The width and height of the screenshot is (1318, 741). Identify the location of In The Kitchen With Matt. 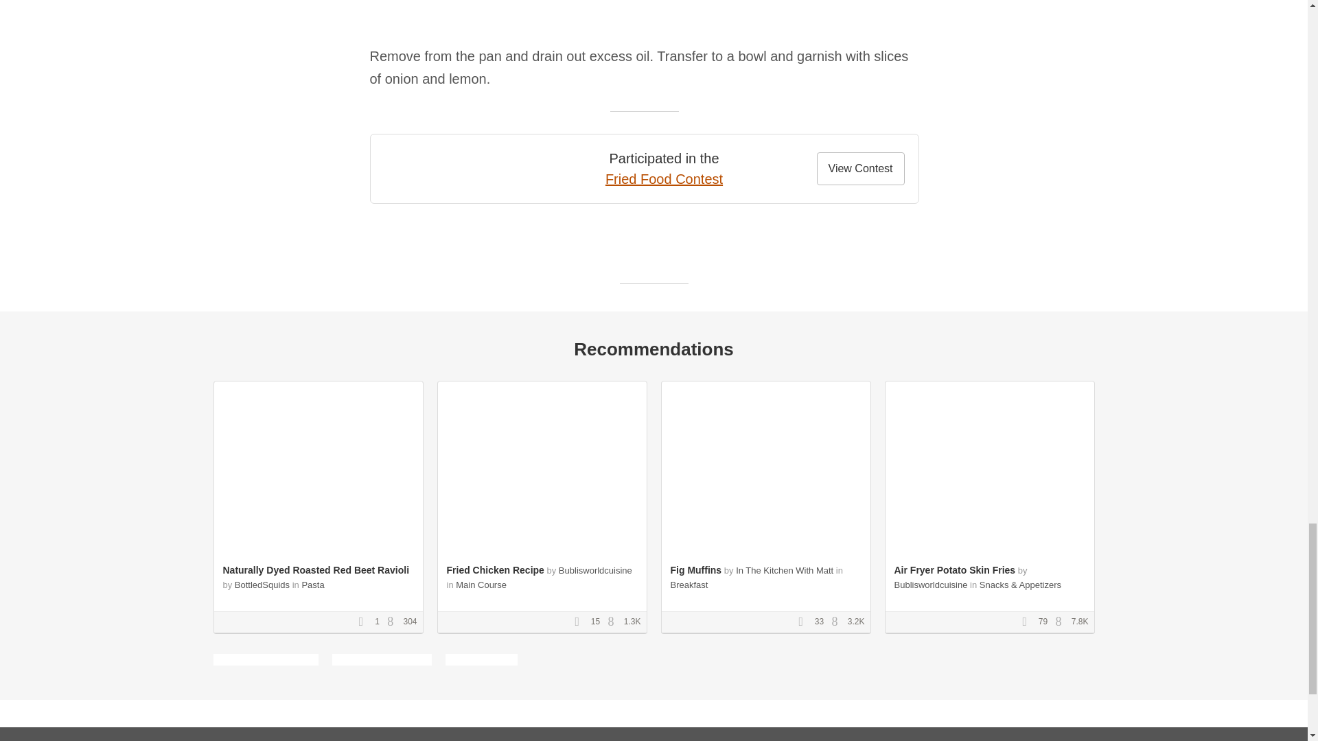
(784, 571).